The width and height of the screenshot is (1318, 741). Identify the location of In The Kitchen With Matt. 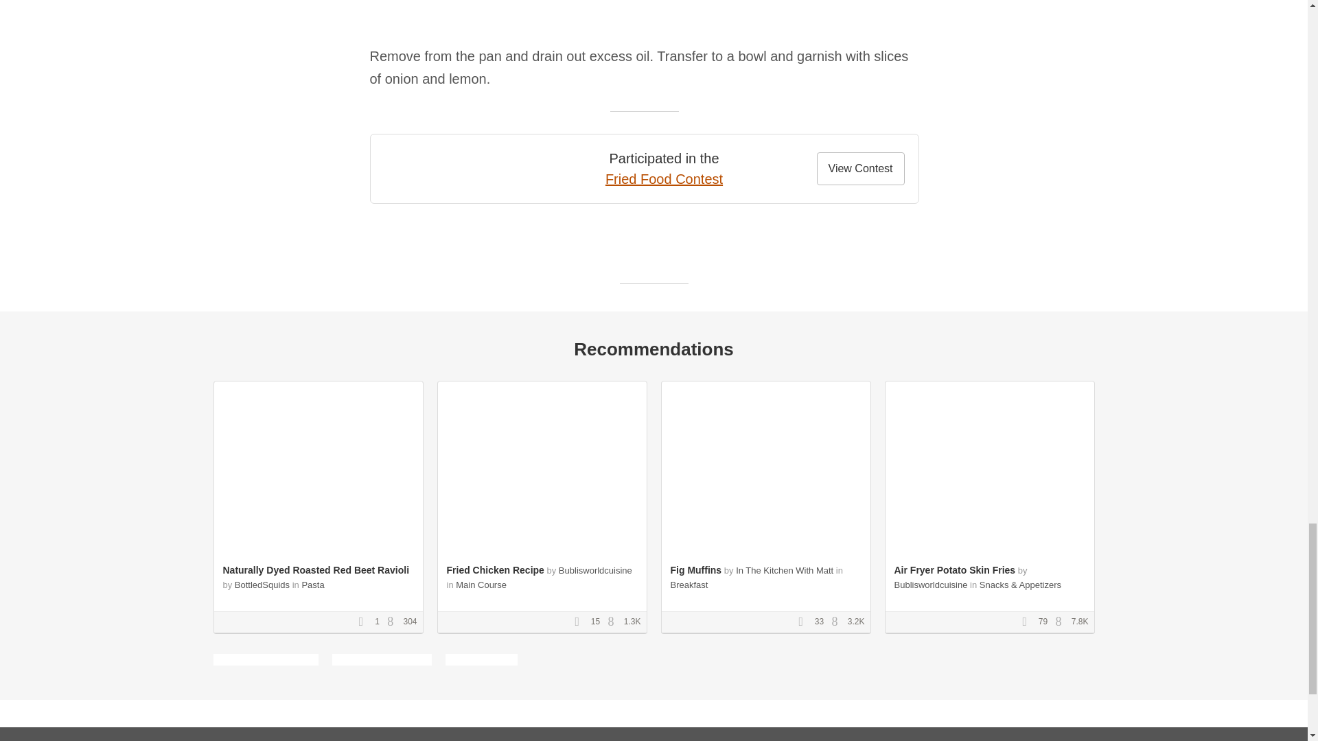
(784, 571).